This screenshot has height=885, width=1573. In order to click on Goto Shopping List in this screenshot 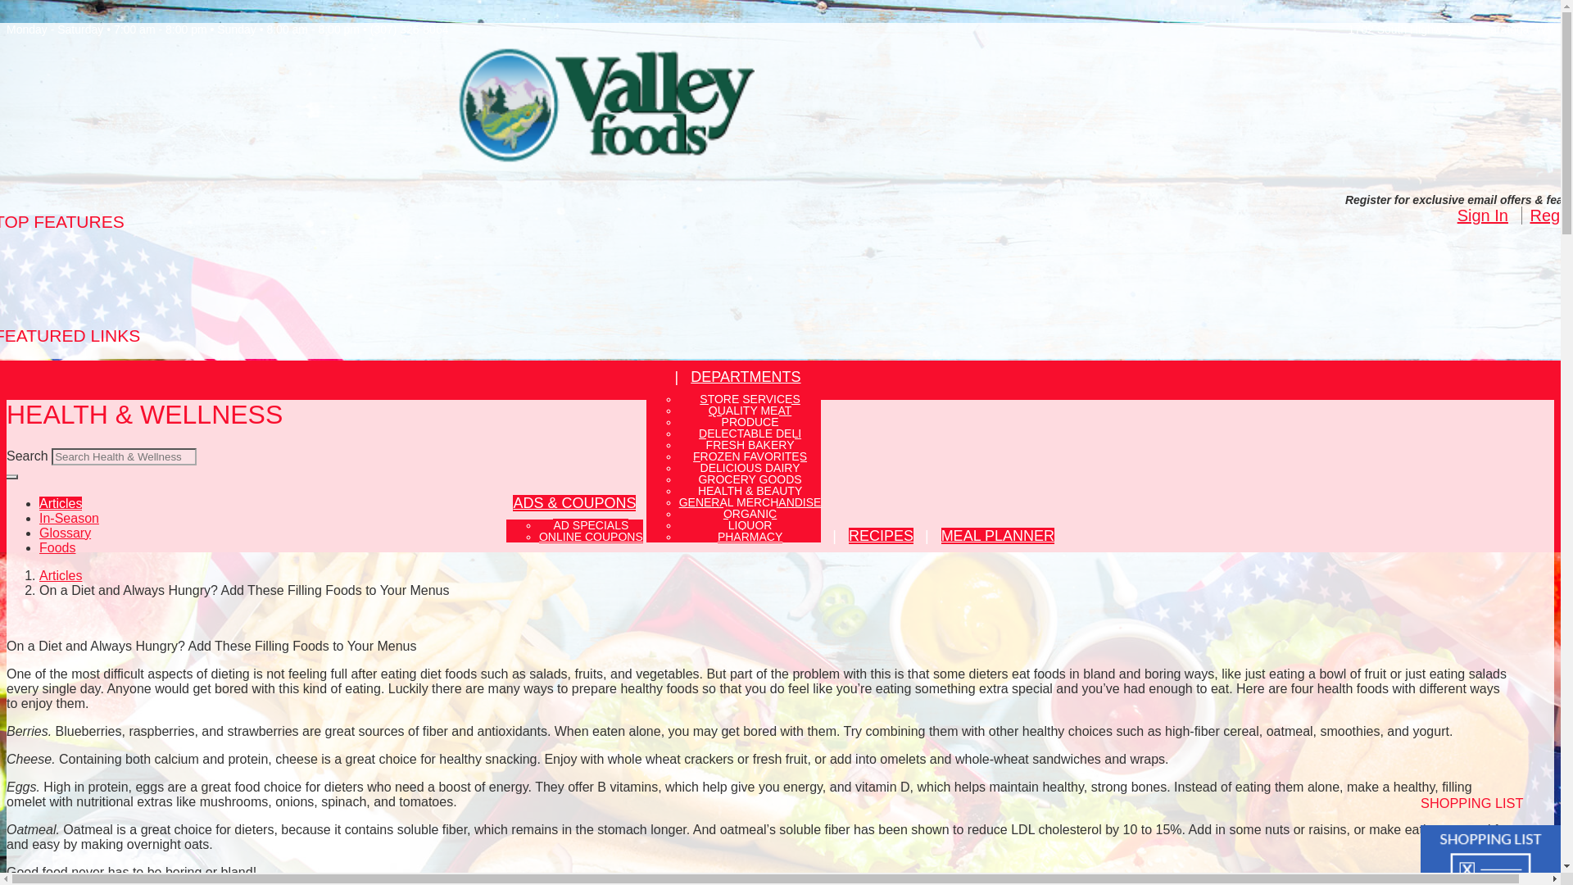, I will do `click(1489, 869)`.